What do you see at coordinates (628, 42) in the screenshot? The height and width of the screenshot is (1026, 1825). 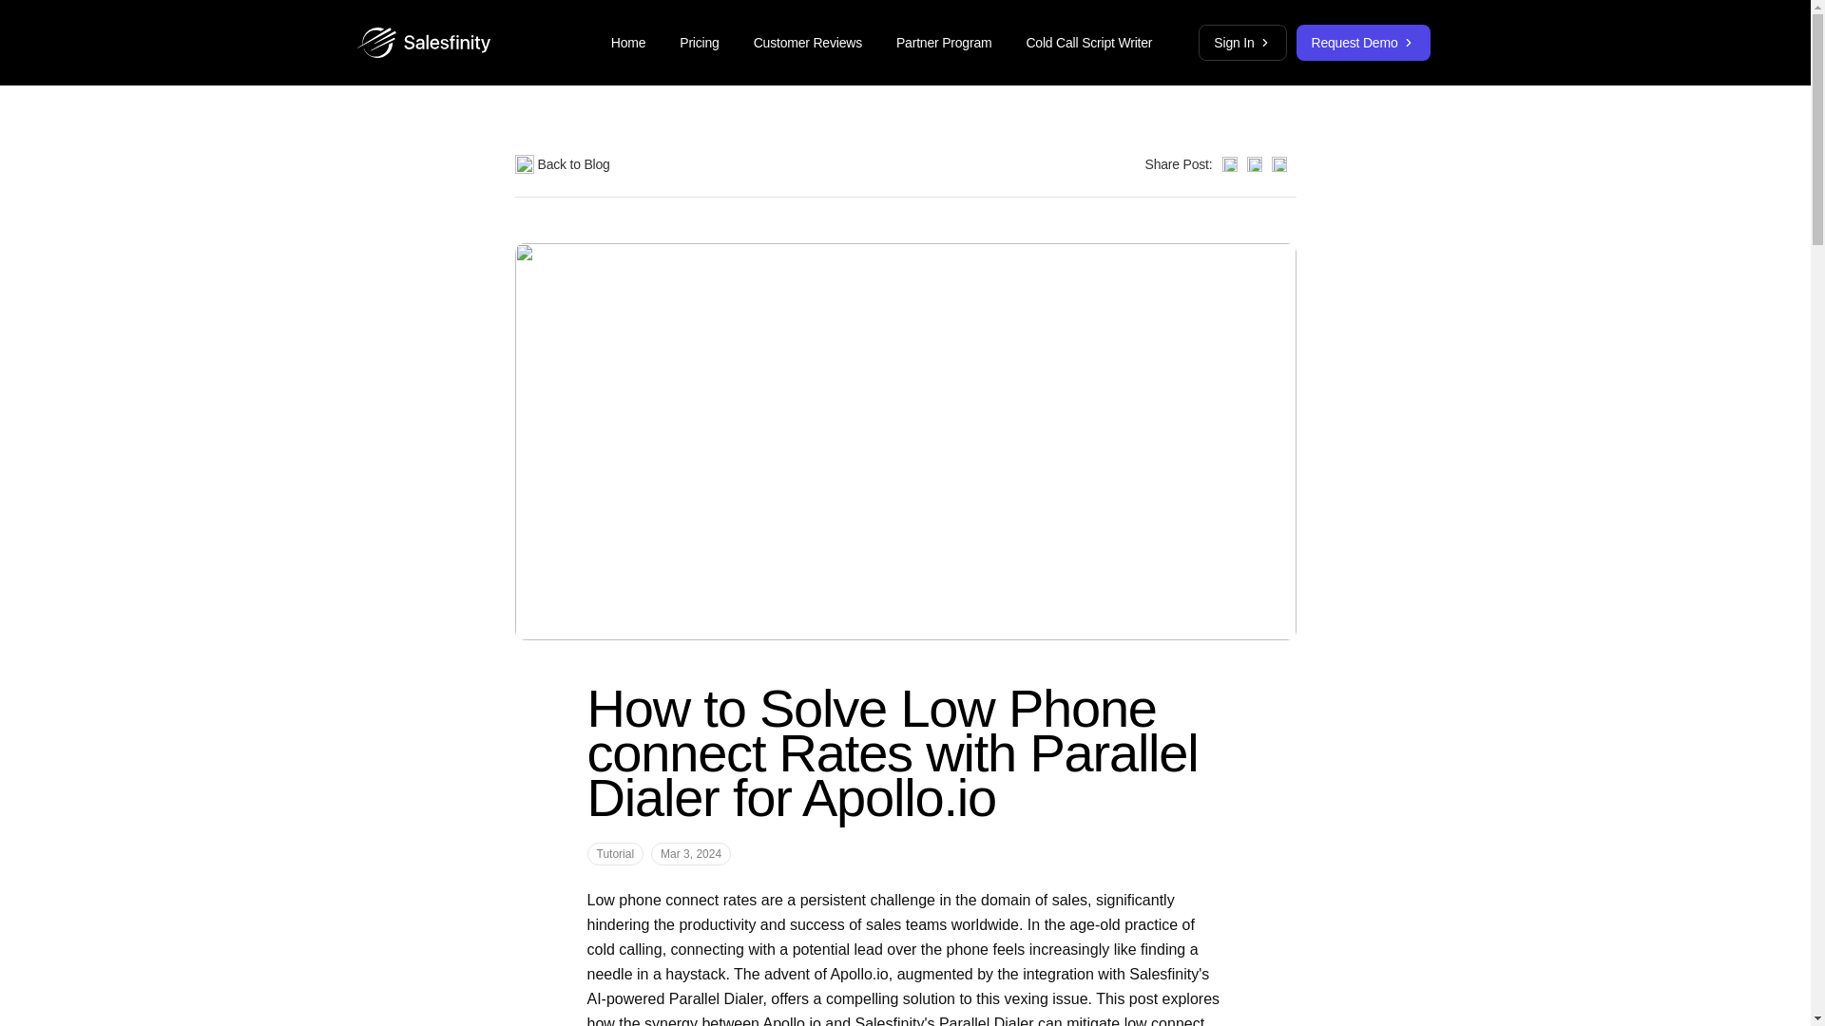 I see `Home` at bounding box center [628, 42].